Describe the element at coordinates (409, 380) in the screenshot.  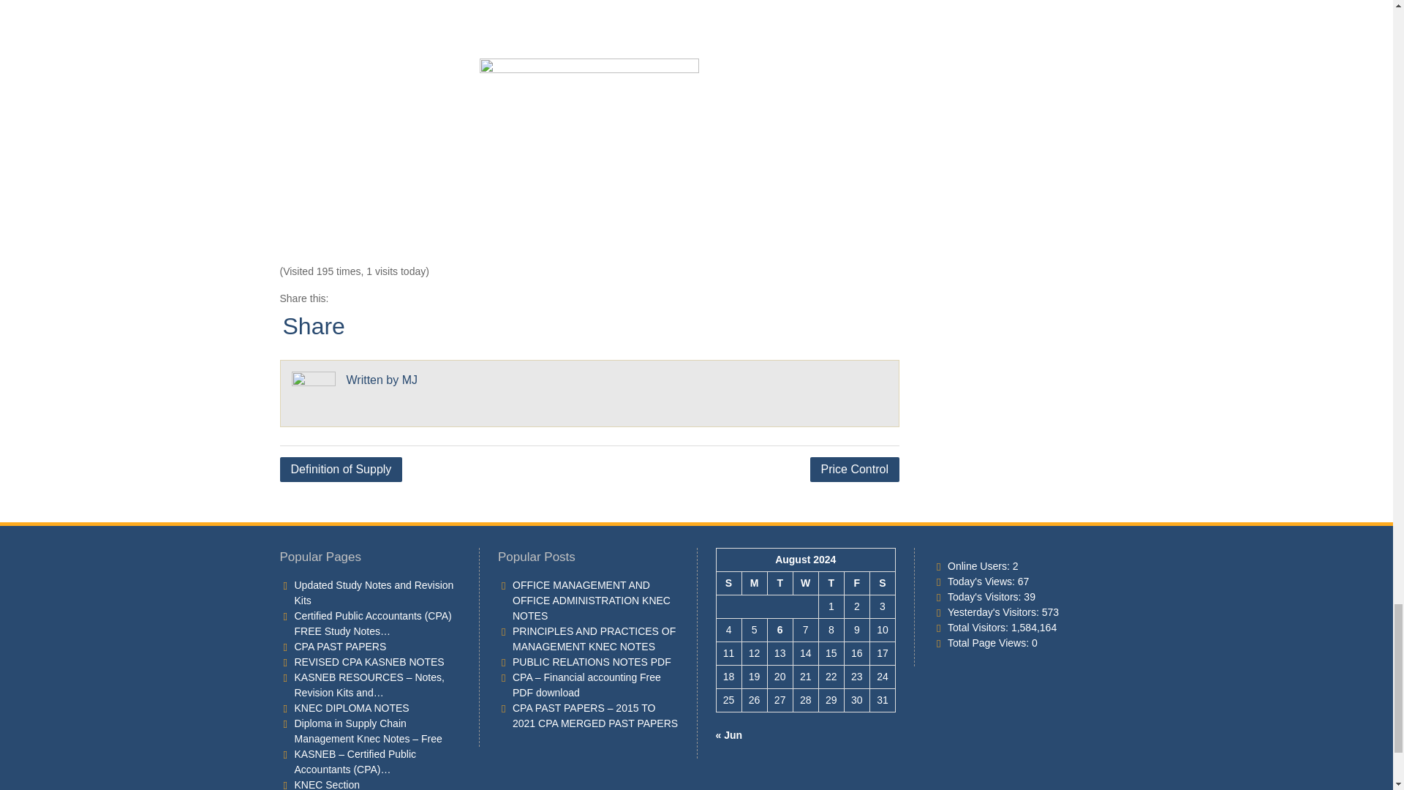
I see `Posts by MJ` at that location.